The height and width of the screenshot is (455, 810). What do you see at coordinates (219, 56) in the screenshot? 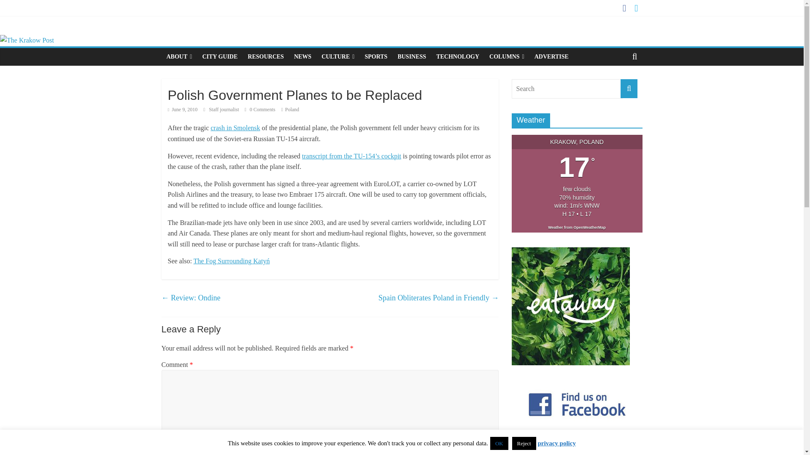
I see `CITY GUIDE` at bounding box center [219, 56].